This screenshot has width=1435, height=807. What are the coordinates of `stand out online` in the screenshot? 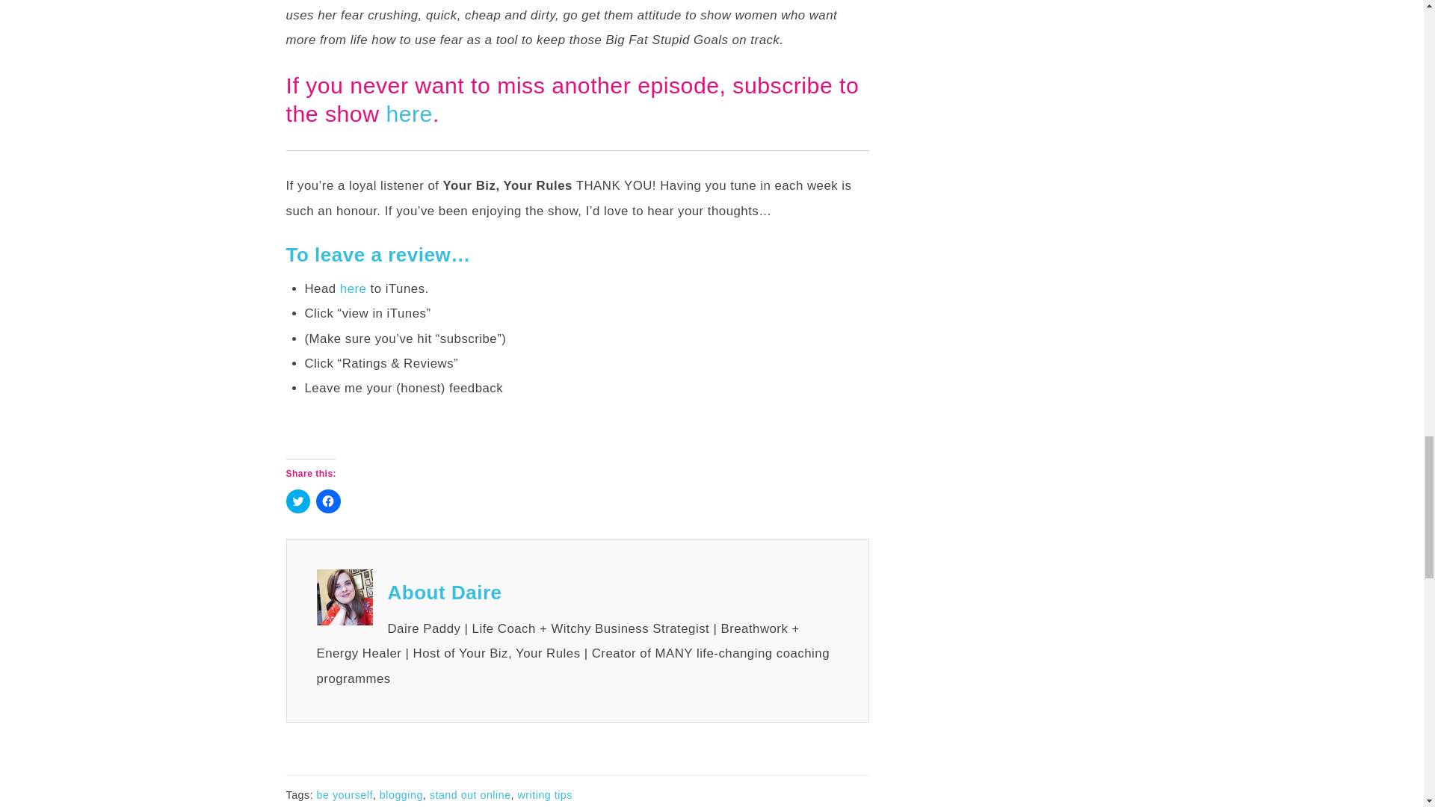 It's located at (469, 795).